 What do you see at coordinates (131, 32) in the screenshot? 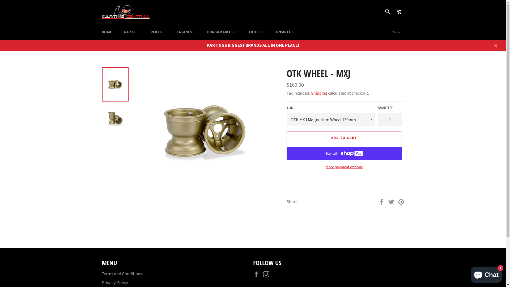
I see `KARTS` at bounding box center [131, 32].